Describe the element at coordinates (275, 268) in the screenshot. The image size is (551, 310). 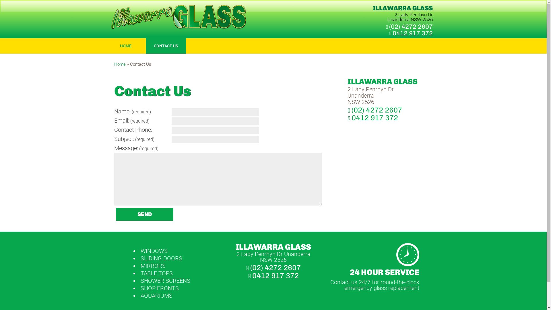
I see `(02) 4272 2607` at that location.